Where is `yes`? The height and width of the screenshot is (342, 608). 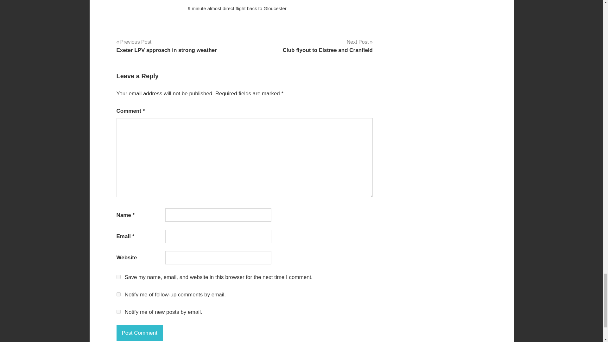
yes is located at coordinates (140, 333).